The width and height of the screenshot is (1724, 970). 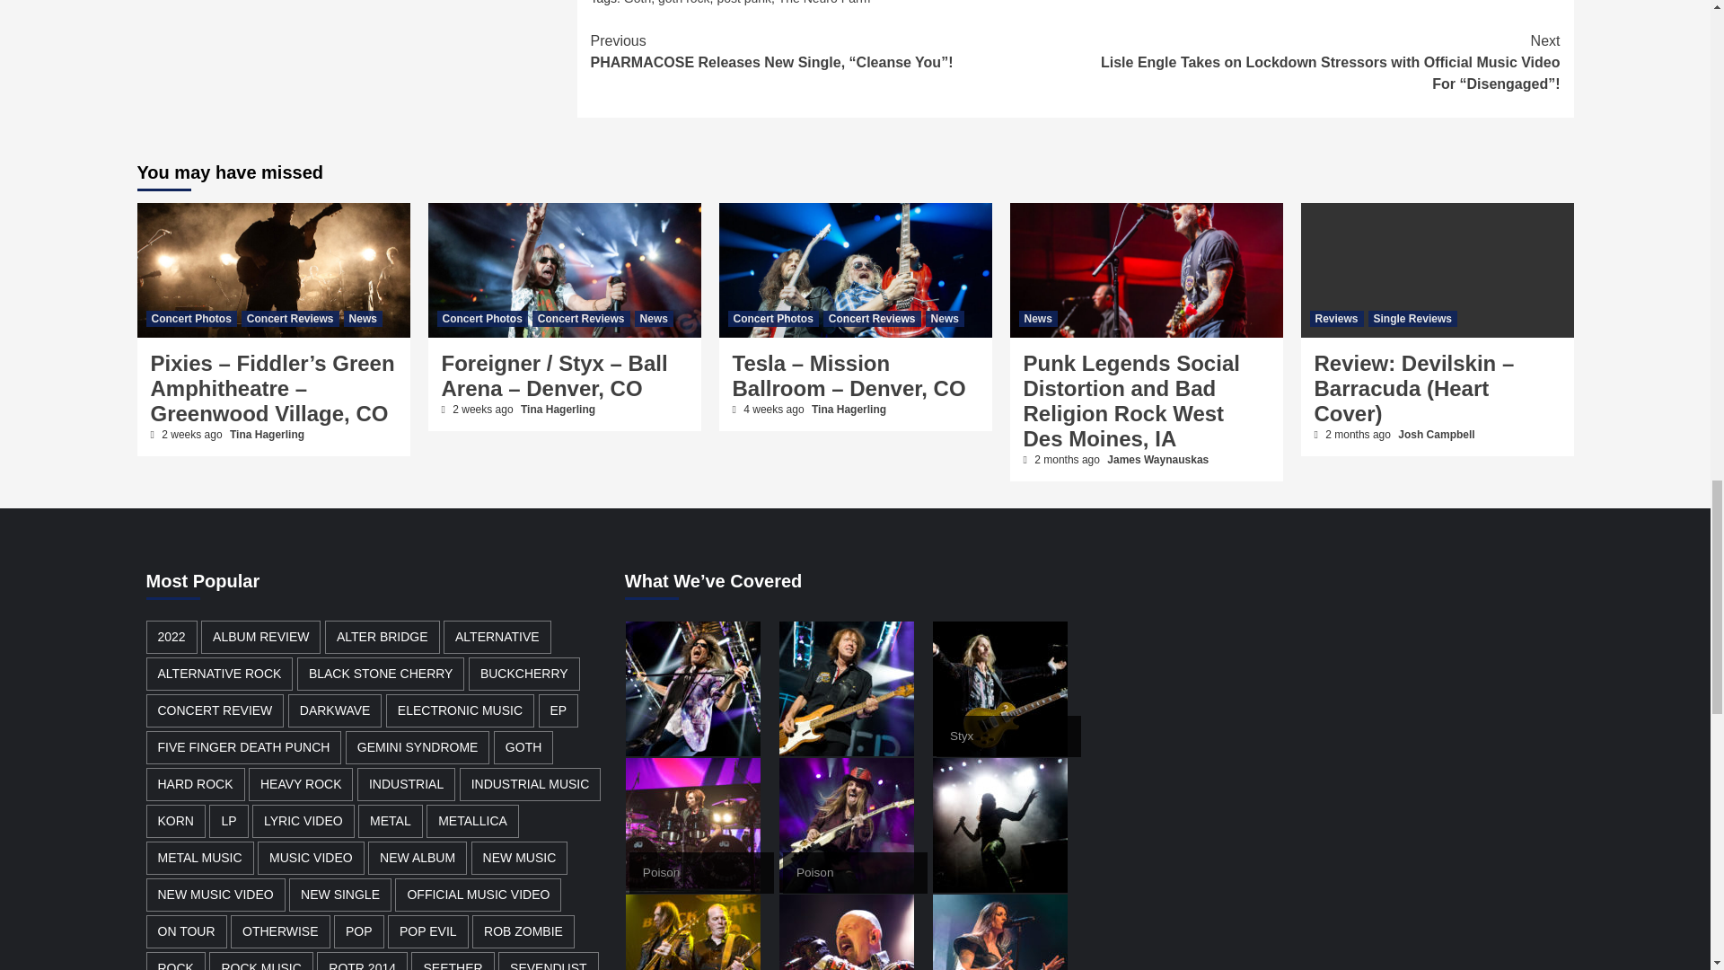 What do you see at coordinates (684, 3) in the screenshot?
I see `goth rock` at bounding box center [684, 3].